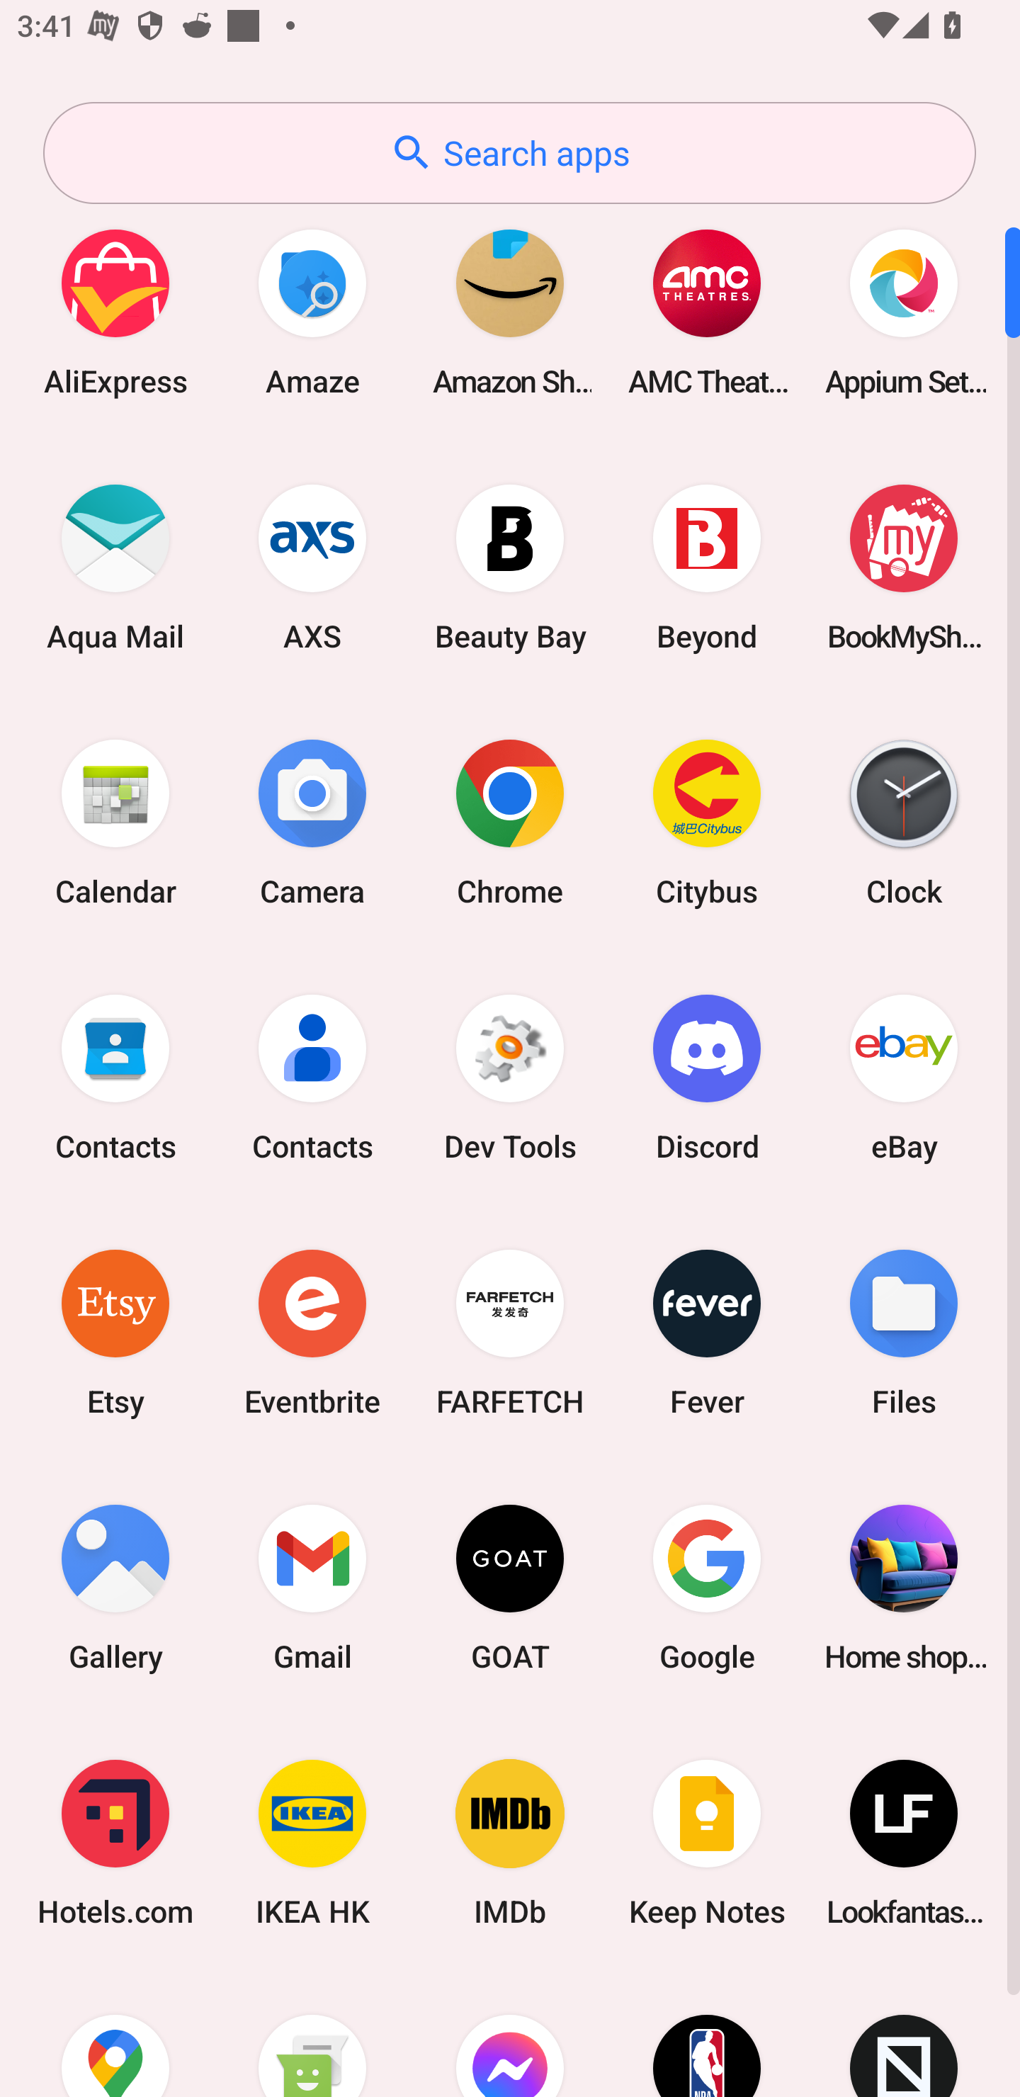 The height and width of the screenshot is (2097, 1020). I want to click on Keep Notes, so click(707, 1843).